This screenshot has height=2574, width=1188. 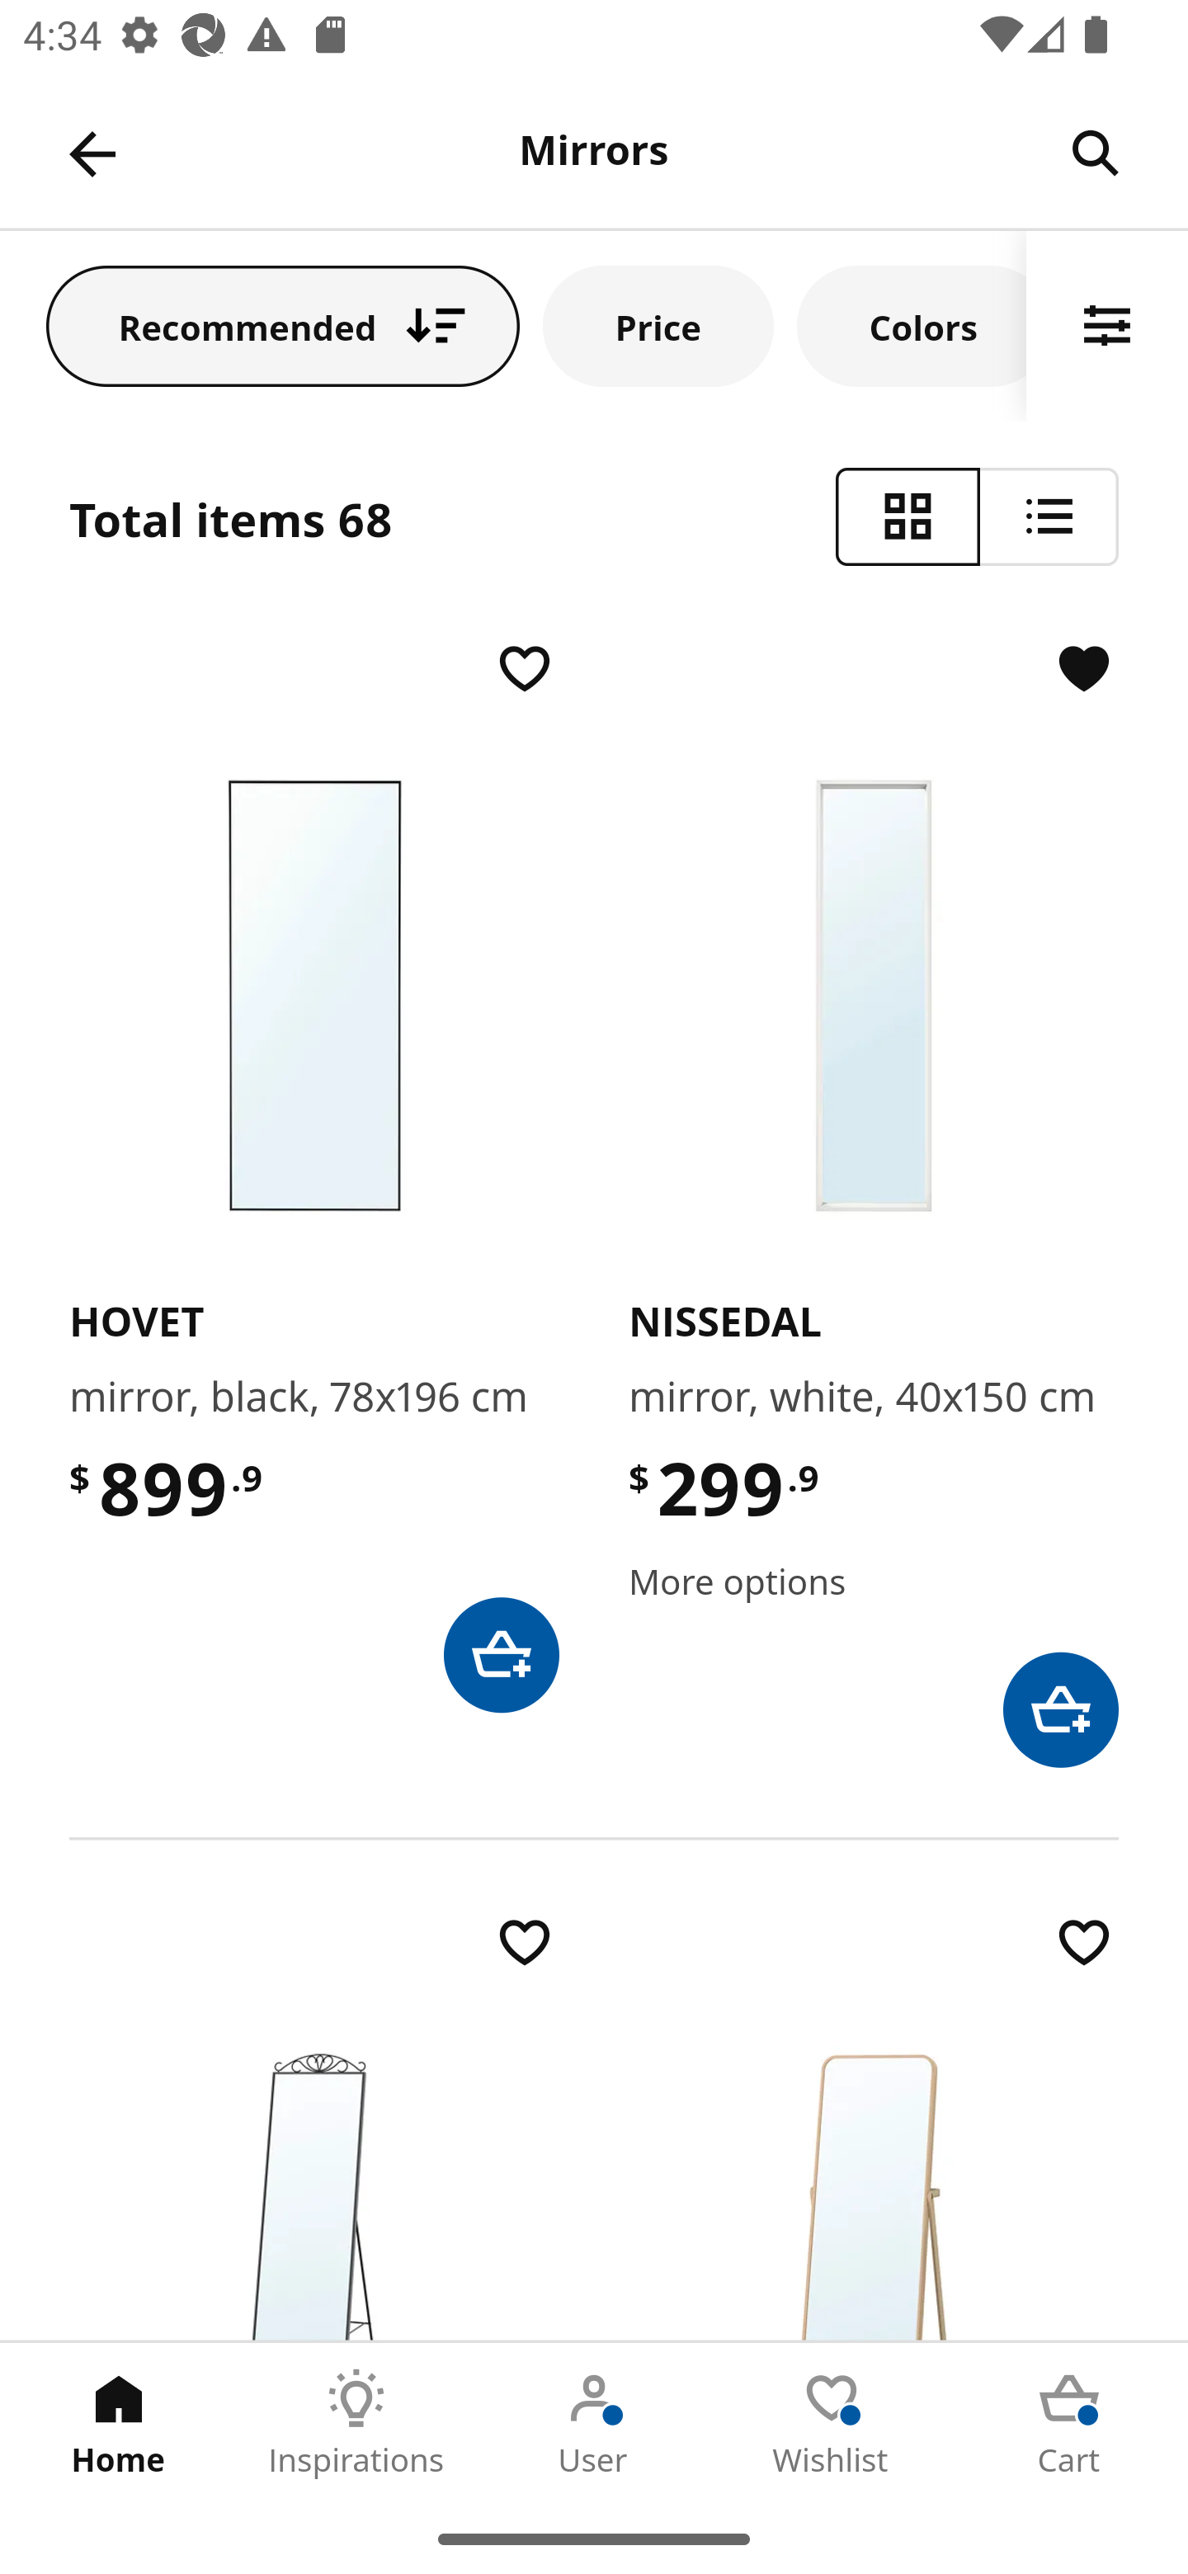 I want to click on Recommended, so click(x=283, y=325).